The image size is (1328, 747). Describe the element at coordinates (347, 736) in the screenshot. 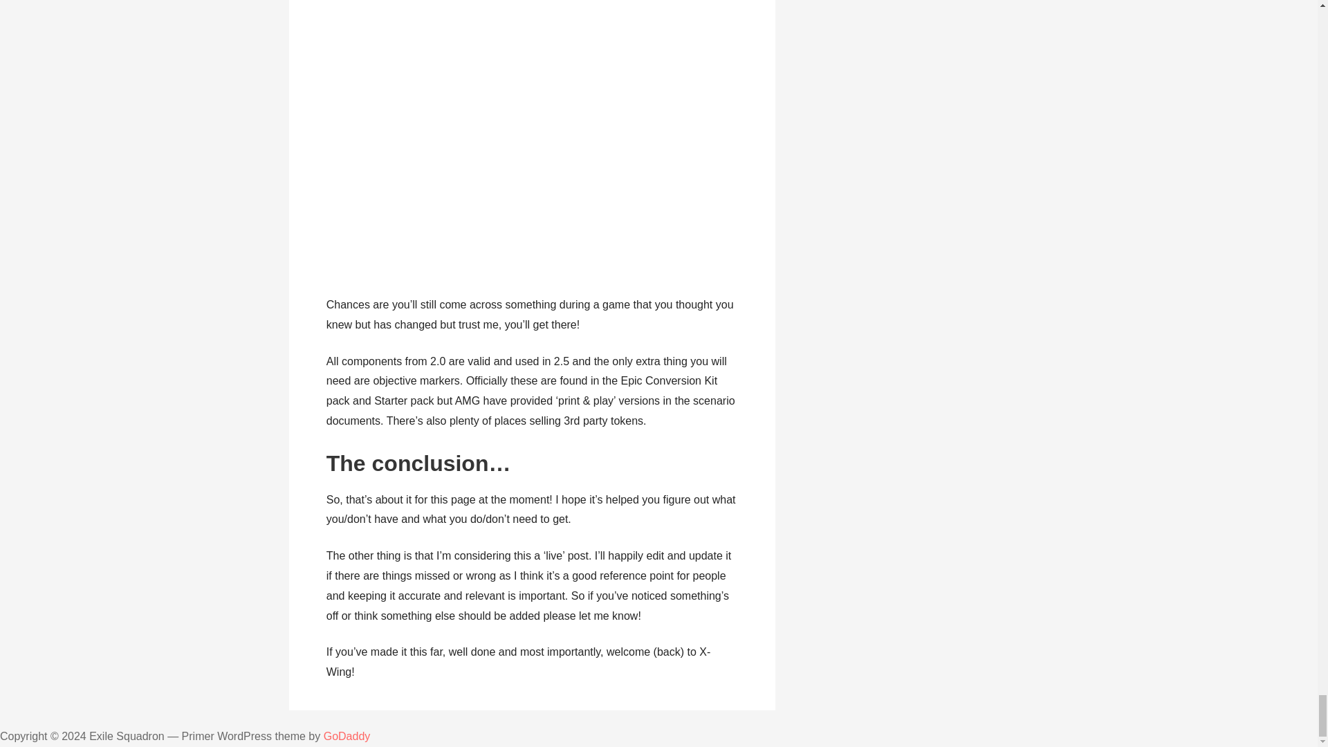

I see `GoDaddy` at that location.